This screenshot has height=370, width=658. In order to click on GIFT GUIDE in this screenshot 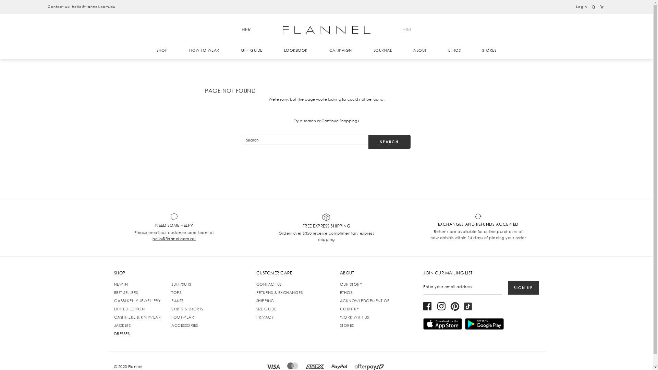, I will do `click(252, 50)`.